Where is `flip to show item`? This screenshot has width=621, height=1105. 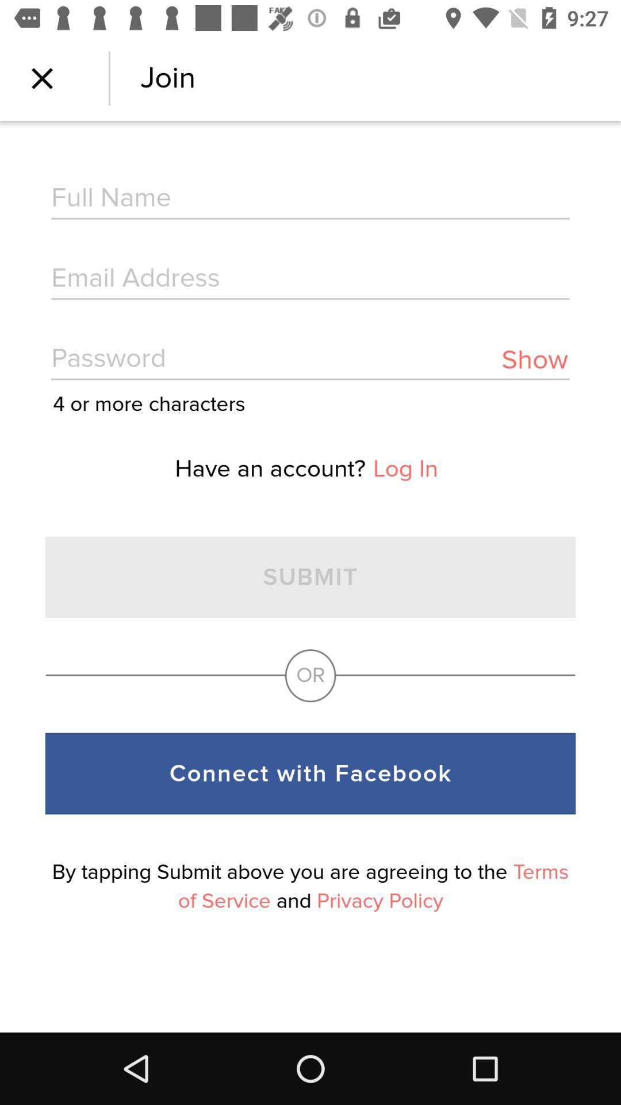
flip to show item is located at coordinates (535, 360).